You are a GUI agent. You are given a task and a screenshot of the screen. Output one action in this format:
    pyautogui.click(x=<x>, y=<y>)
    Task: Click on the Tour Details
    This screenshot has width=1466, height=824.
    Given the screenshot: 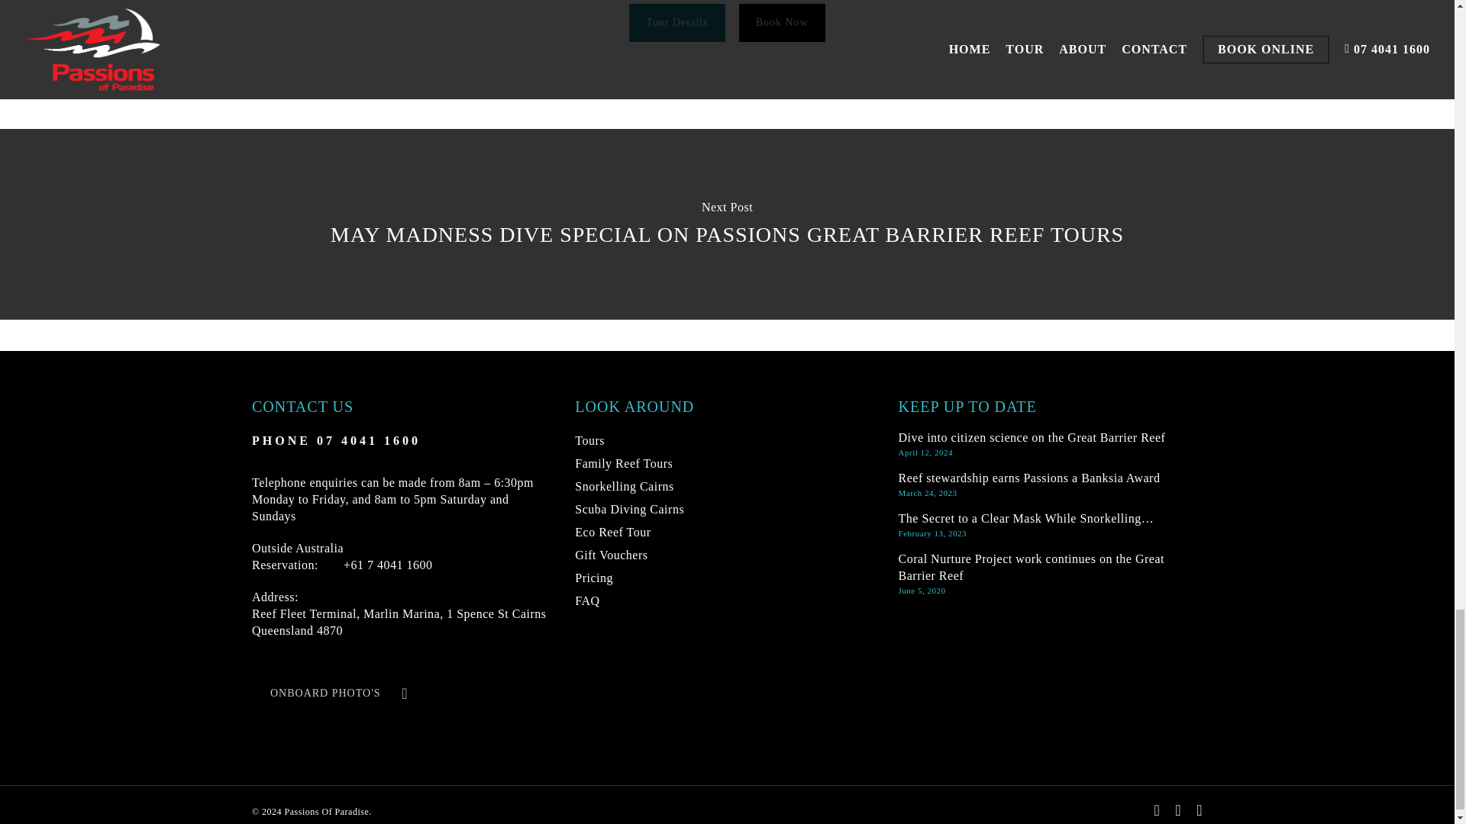 What is the action you would take?
    pyautogui.click(x=298, y=565)
    